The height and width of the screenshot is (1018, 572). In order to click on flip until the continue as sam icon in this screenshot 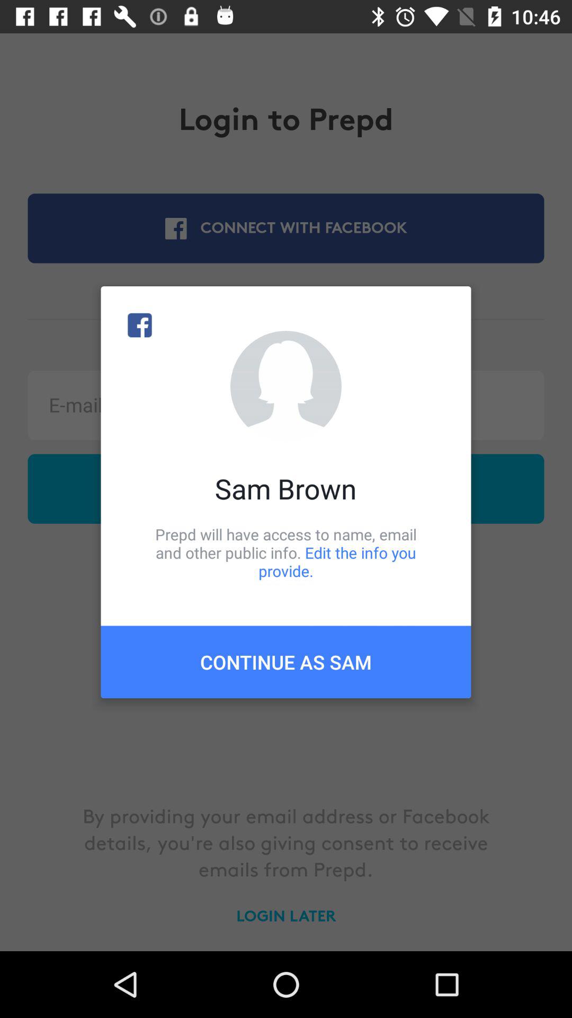, I will do `click(286, 662)`.